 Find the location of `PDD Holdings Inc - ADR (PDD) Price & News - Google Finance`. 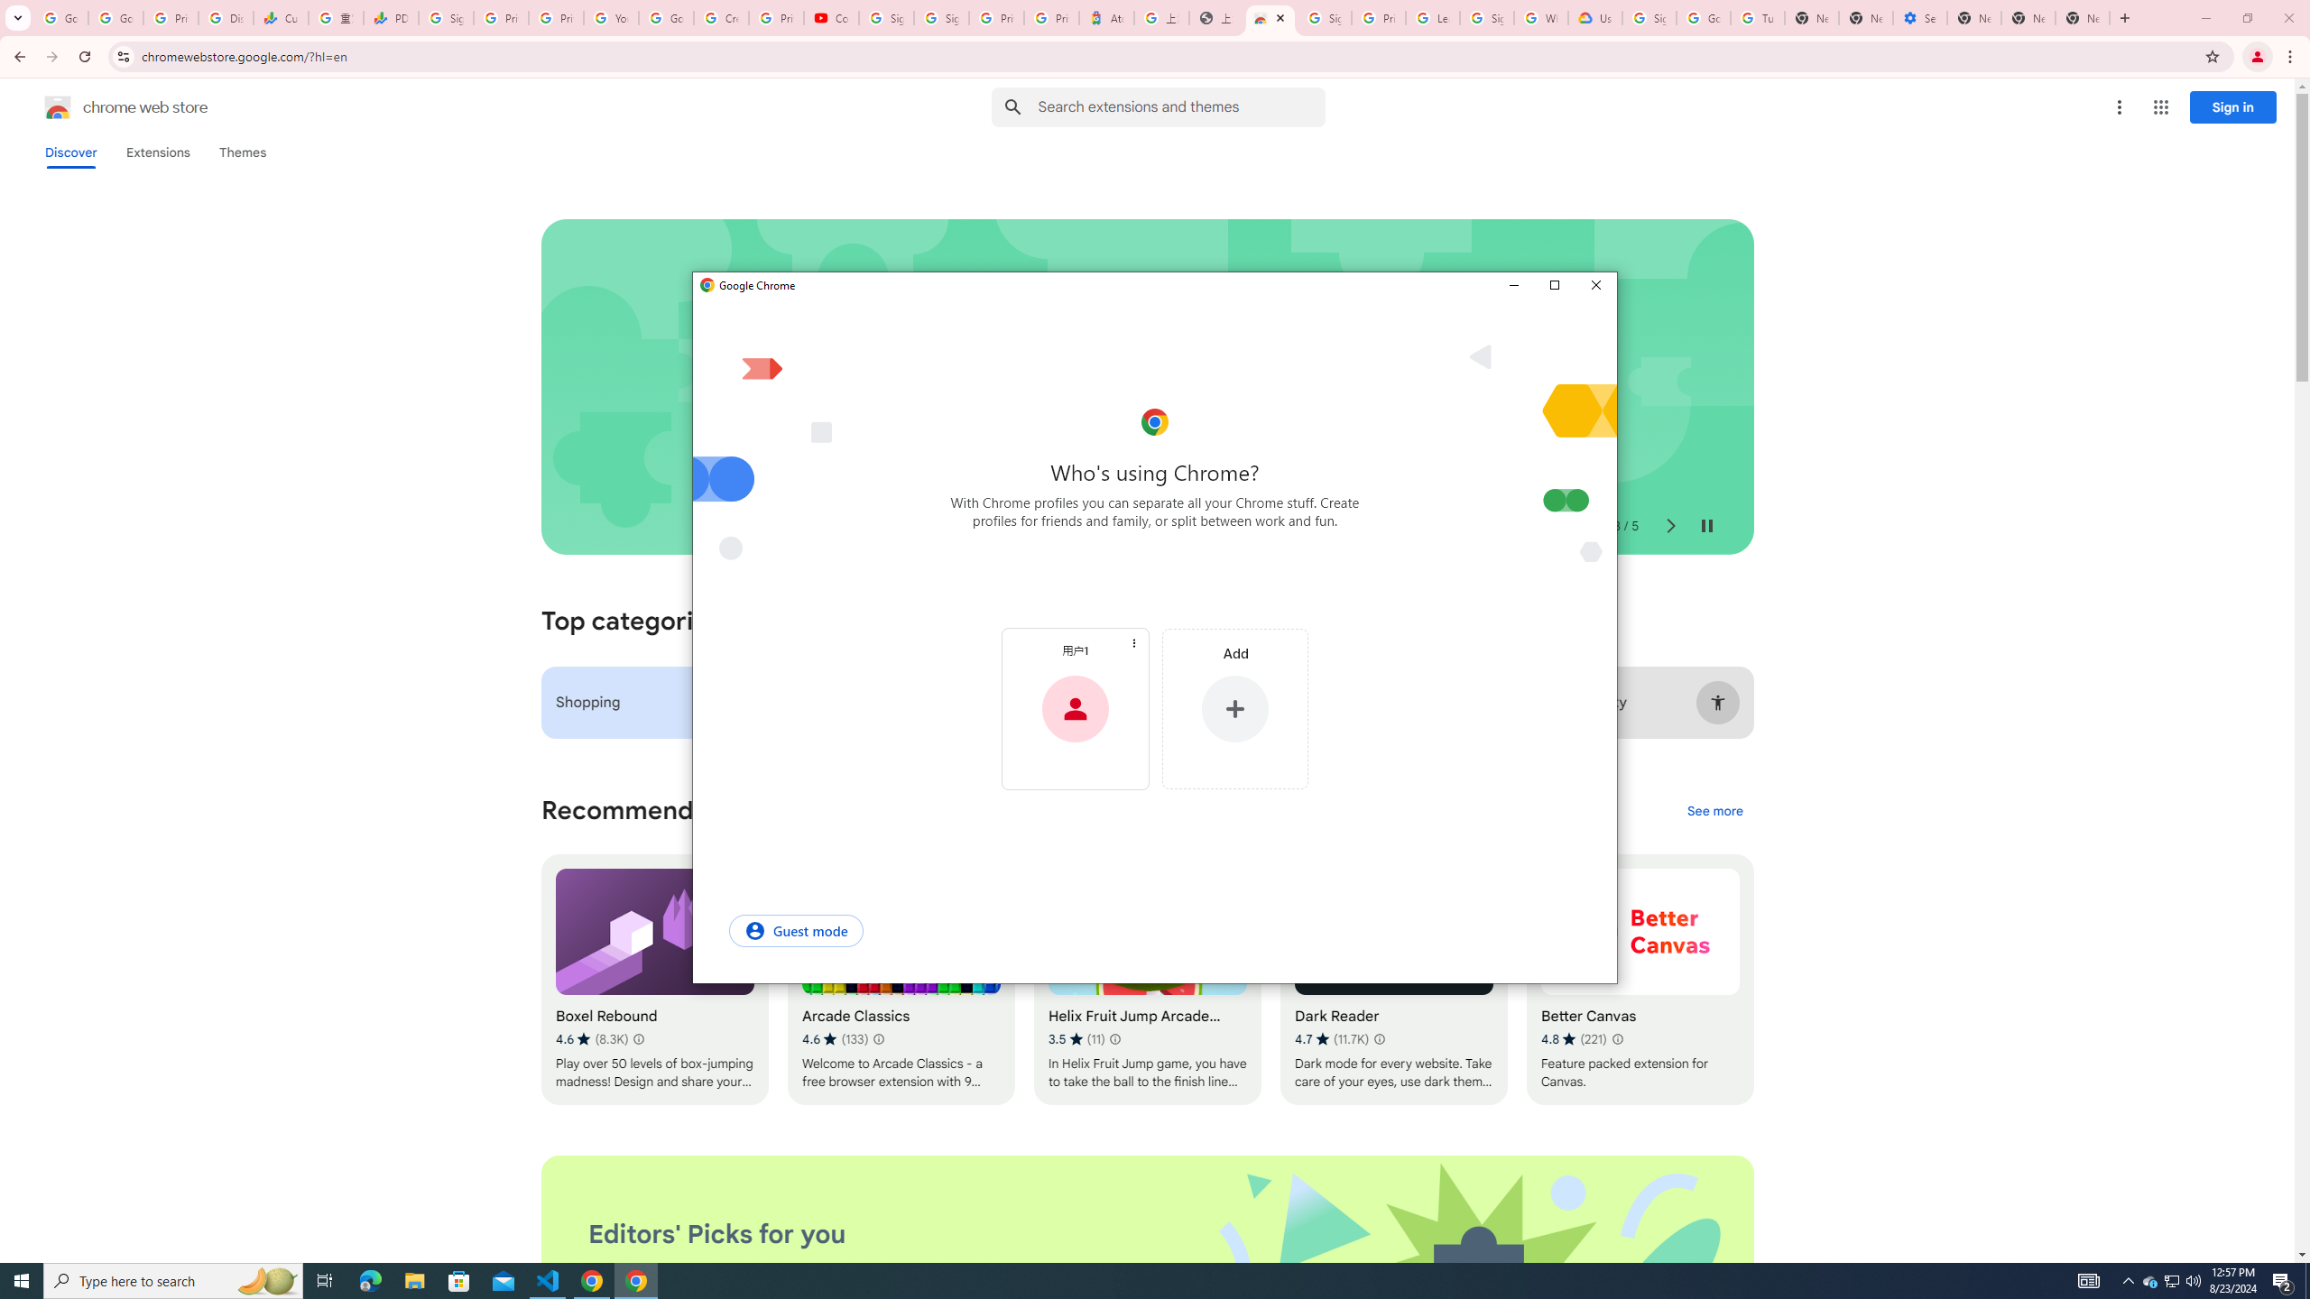

PDD Holdings Inc - ADR (PDD) Price & News - Google Finance is located at coordinates (392, 18).